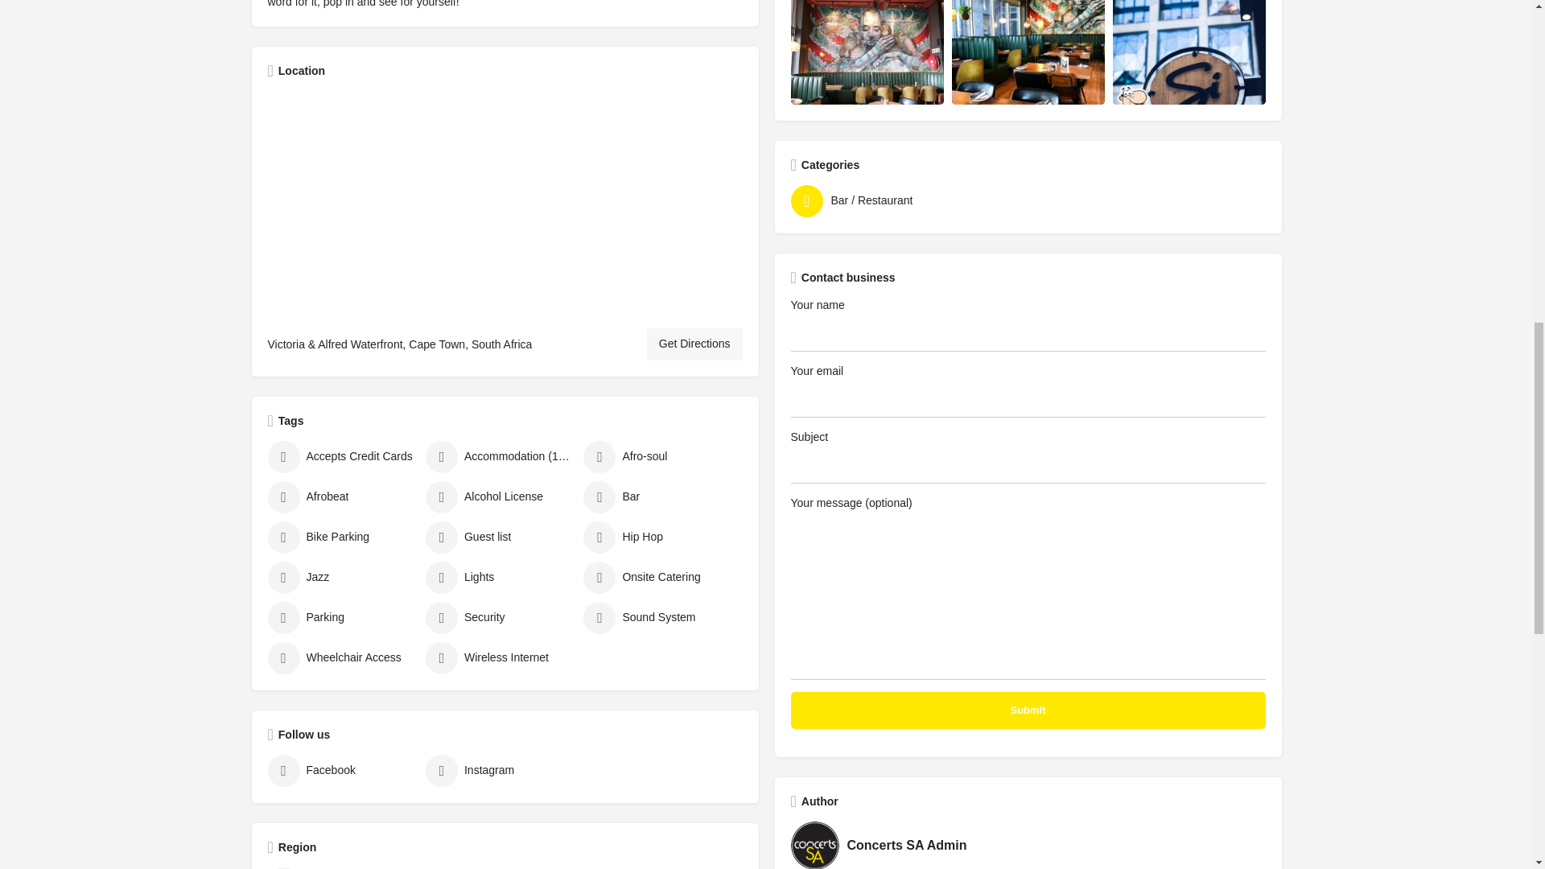 The image size is (1545, 869). Describe the element at coordinates (1027, 710) in the screenshot. I see `Submit` at that location.